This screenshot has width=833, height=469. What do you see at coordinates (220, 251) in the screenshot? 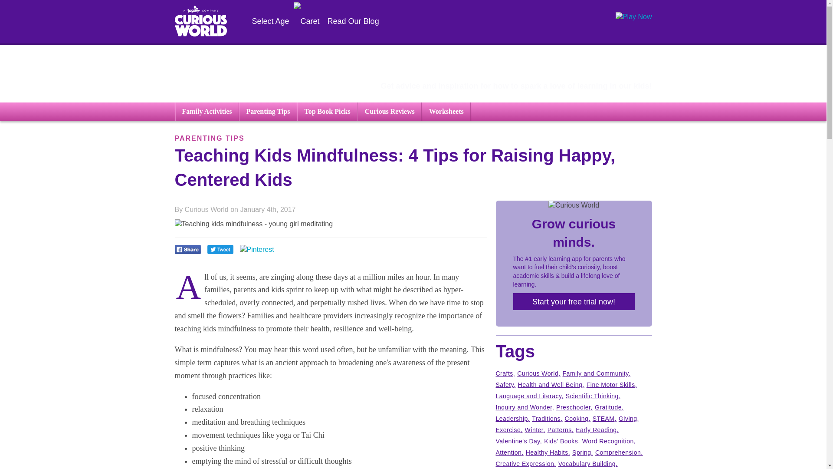
I see `Twitter` at bounding box center [220, 251].